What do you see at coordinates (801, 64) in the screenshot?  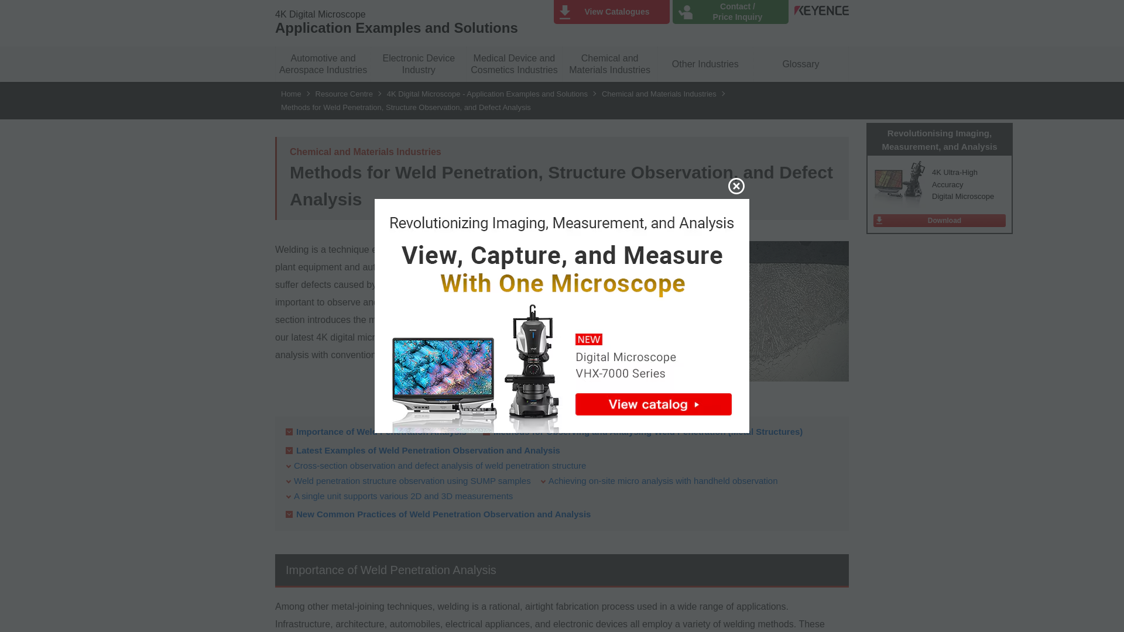 I see `Glossary` at bounding box center [801, 64].